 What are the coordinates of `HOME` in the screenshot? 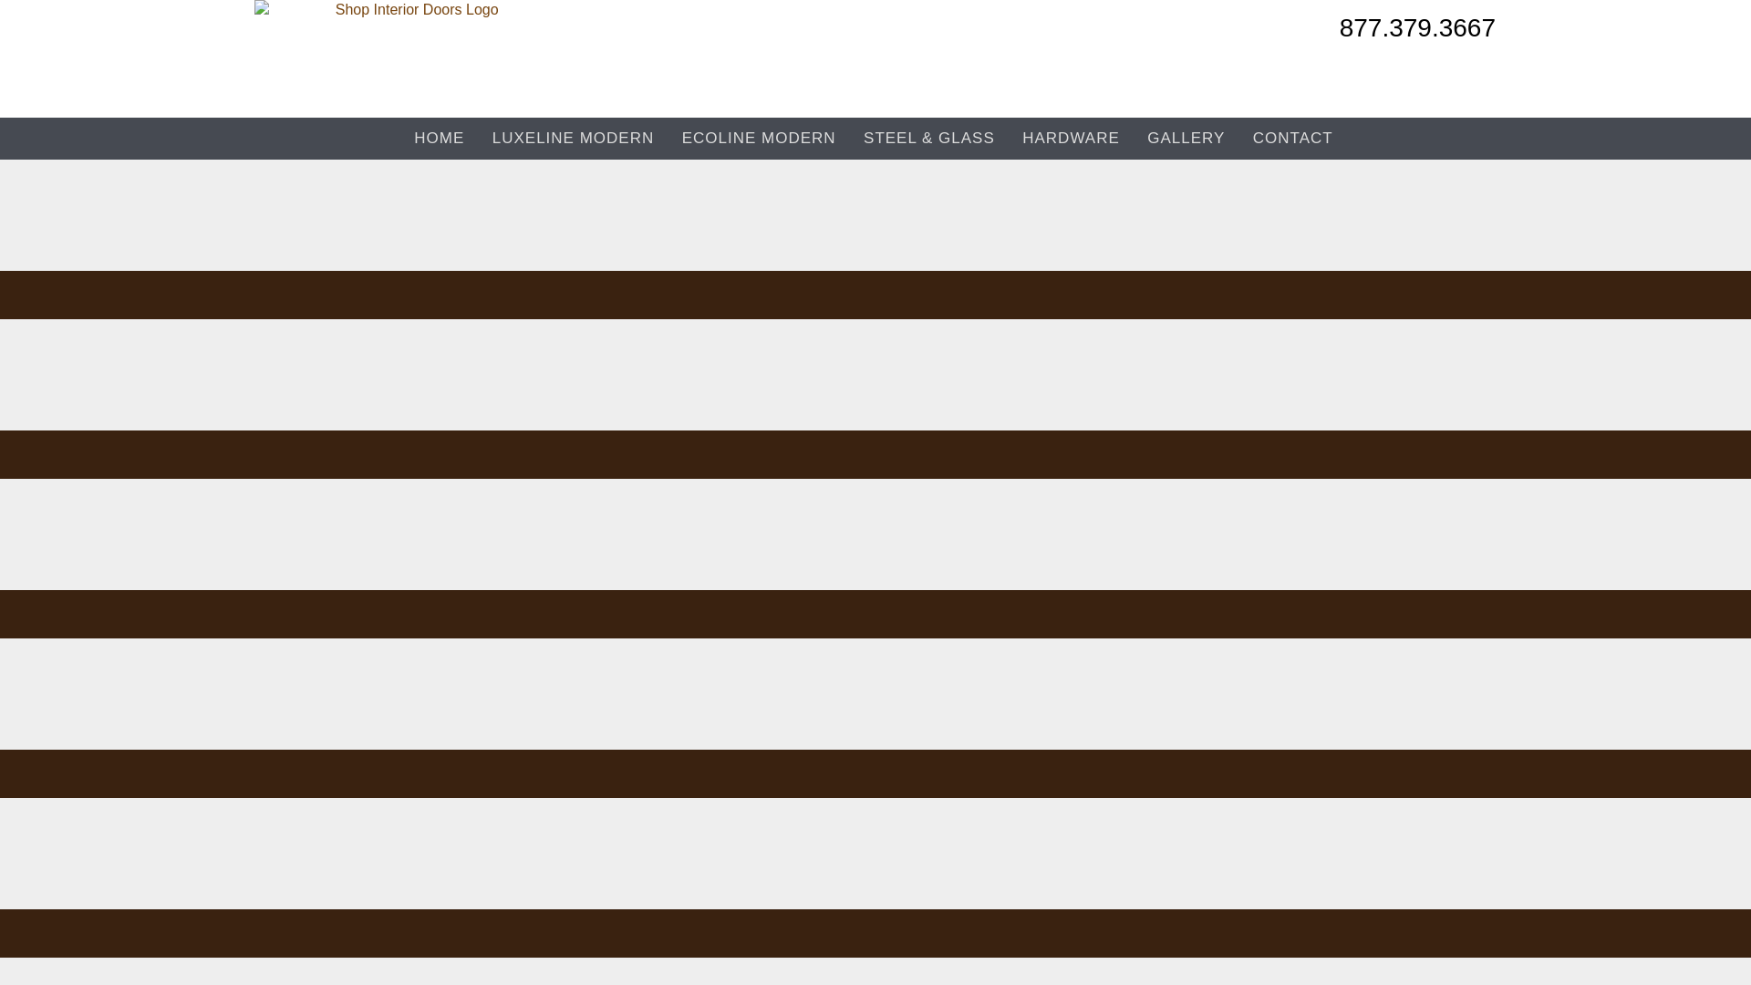 It's located at (440, 138).